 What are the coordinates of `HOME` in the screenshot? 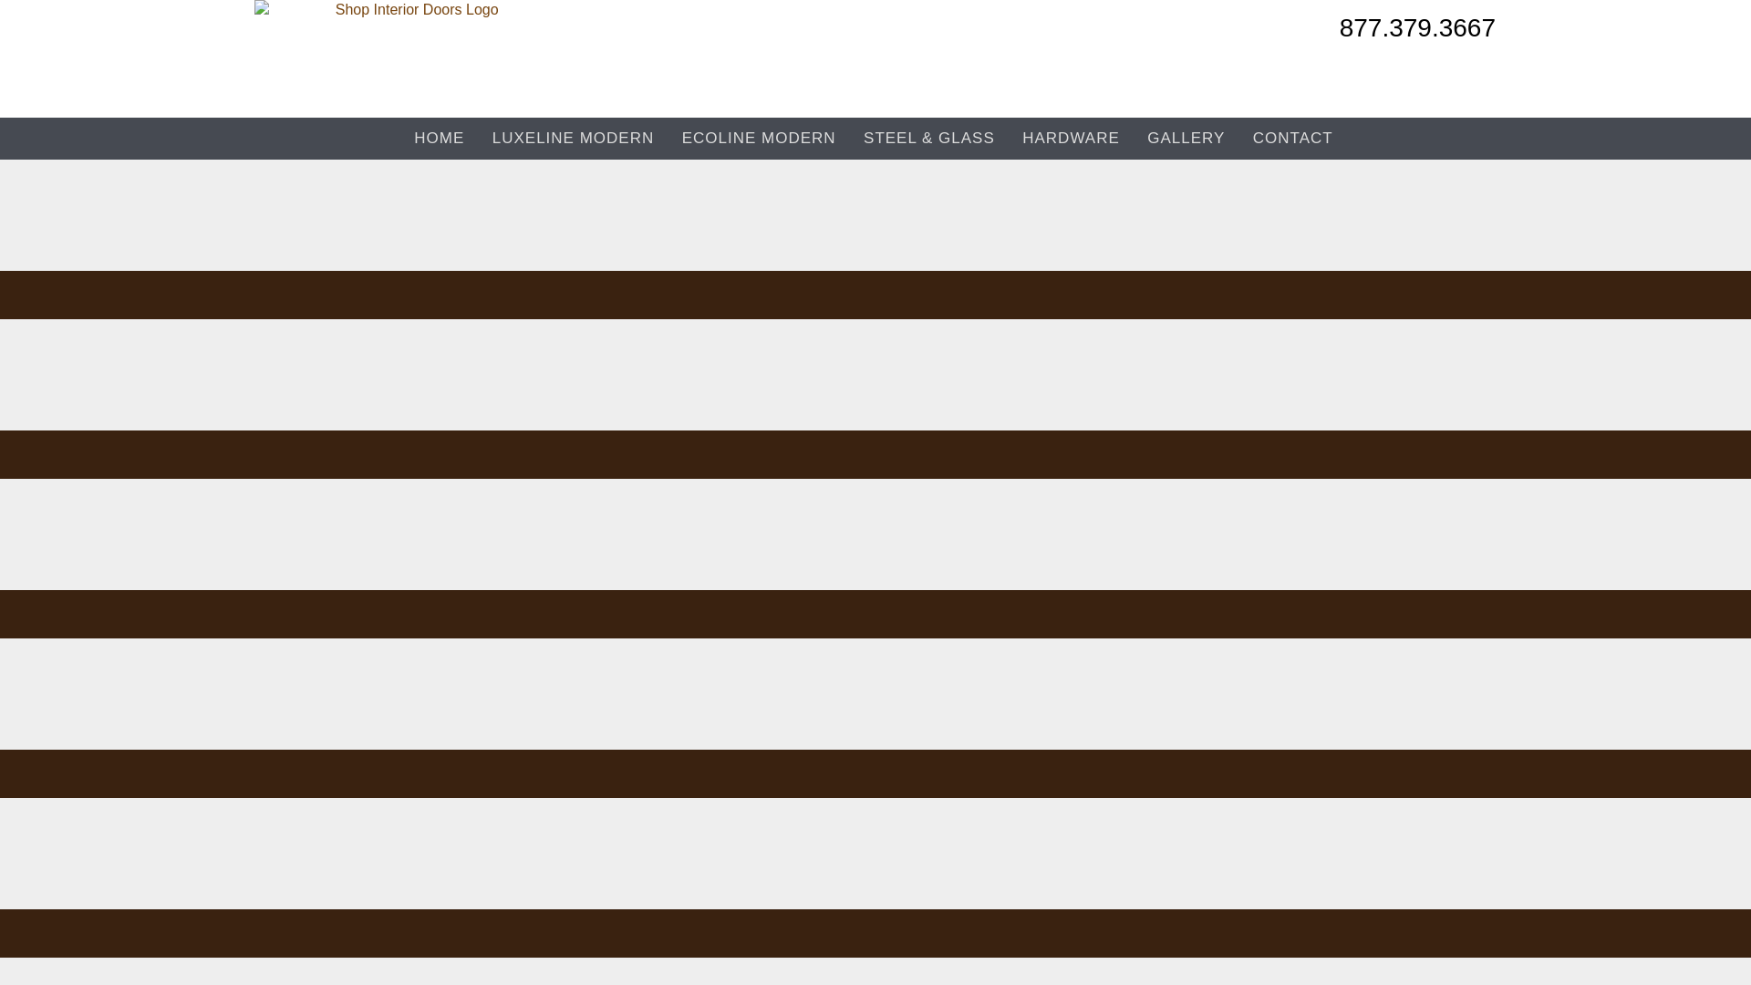 It's located at (440, 138).